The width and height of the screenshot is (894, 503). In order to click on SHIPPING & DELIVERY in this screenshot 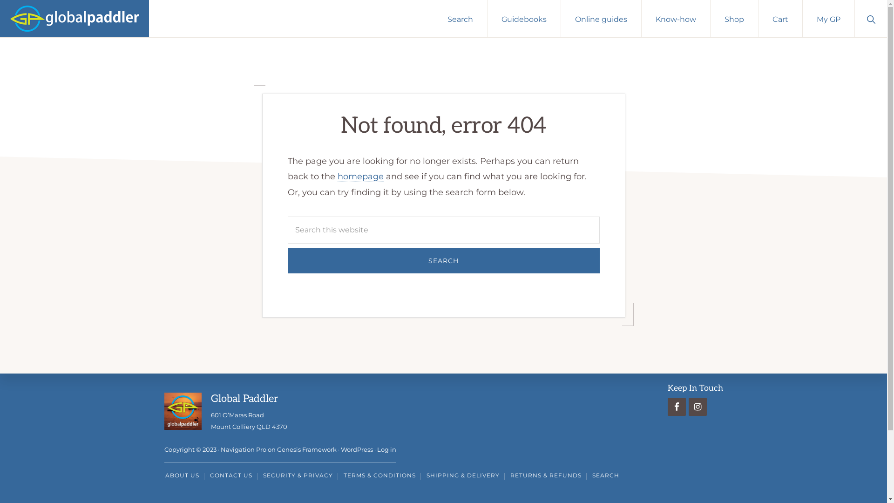, I will do `click(463, 476)`.